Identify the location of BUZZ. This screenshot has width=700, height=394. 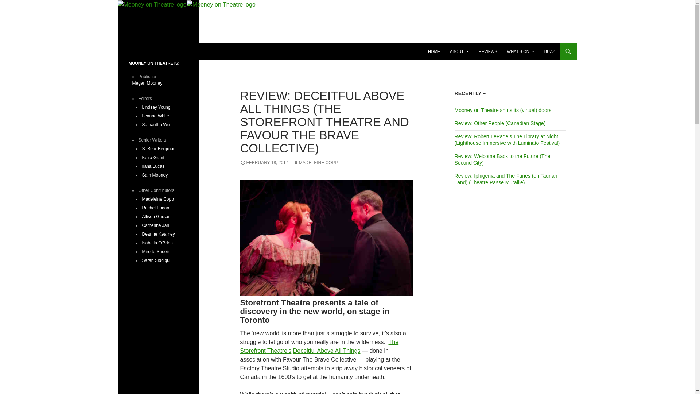
(549, 51).